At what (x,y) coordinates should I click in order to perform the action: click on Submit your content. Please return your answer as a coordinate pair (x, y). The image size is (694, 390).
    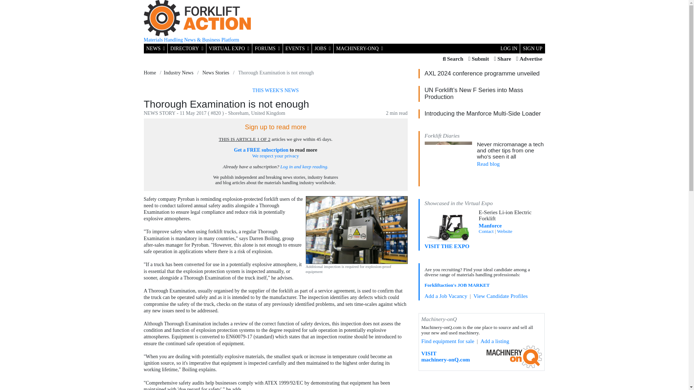
    Looking at the image, I should click on (479, 59).